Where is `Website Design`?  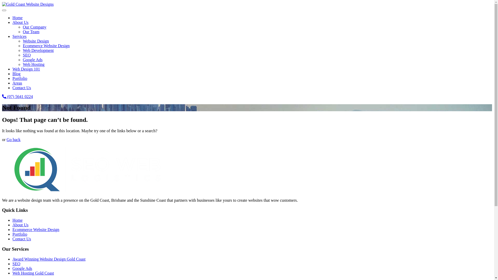
Website Design is located at coordinates (36, 41).